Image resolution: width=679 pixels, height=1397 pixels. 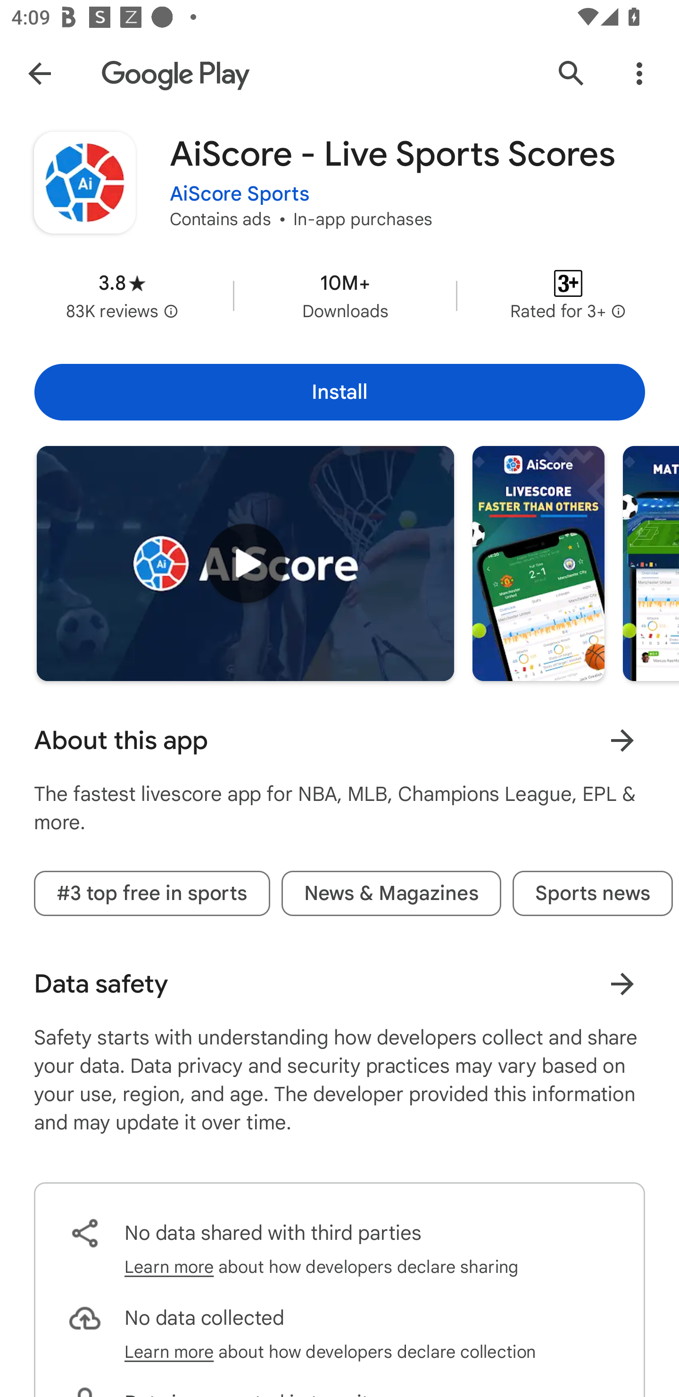 What do you see at coordinates (538, 564) in the screenshot?
I see `Screenshot "1" of "8"` at bounding box center [538, 564].